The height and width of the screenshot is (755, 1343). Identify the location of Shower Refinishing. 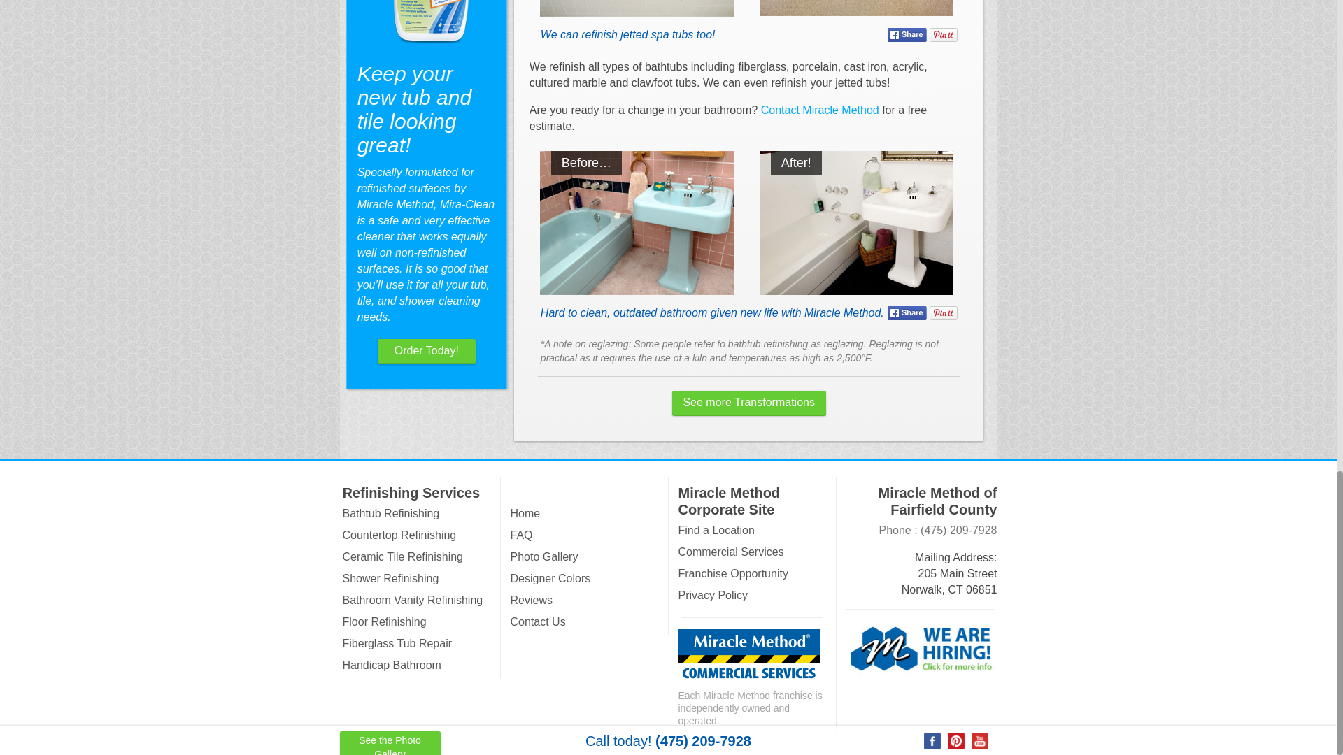
(390, 577).